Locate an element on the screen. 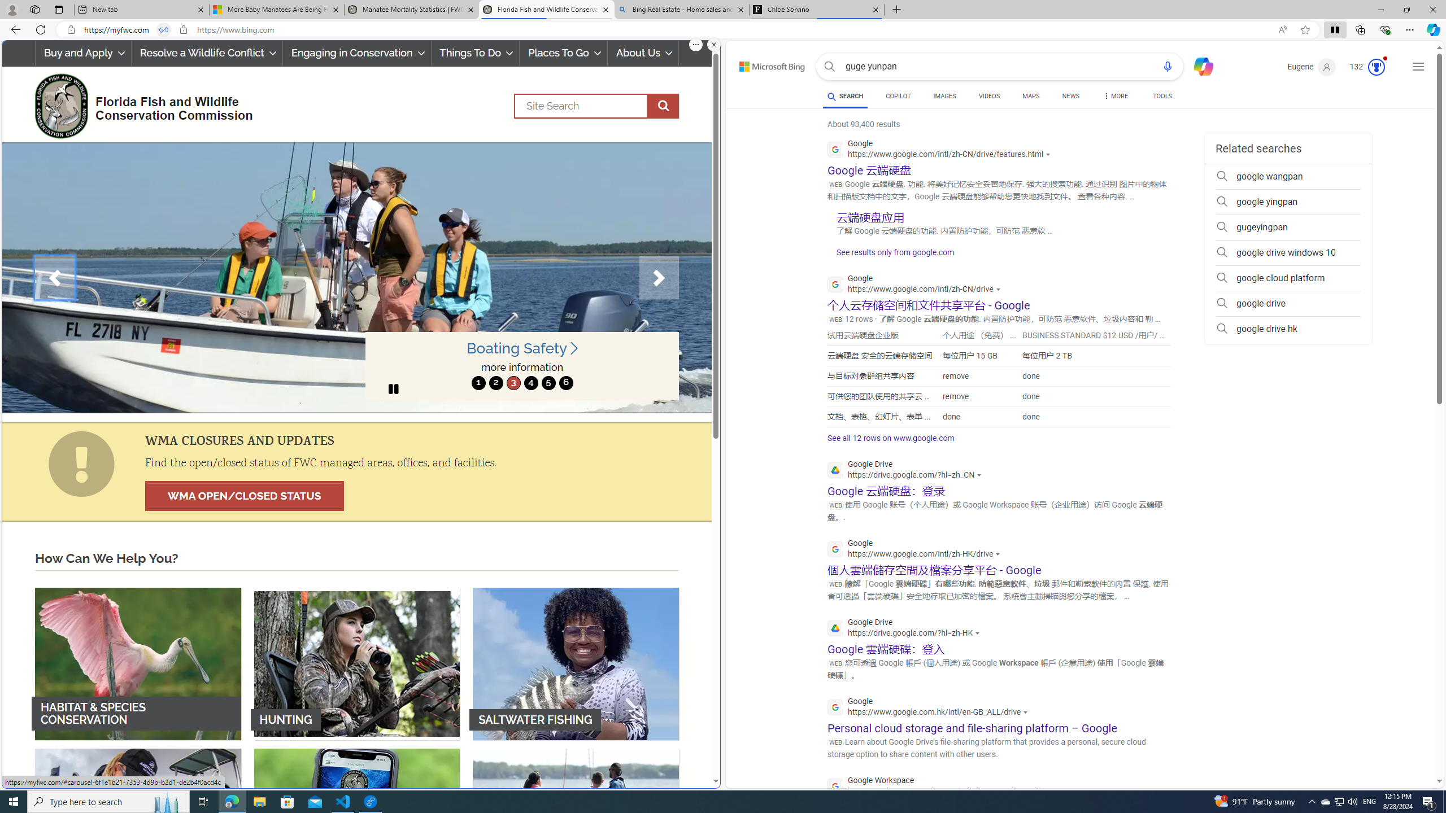 This screenshot has width=1446, height=813. Browser essentials is located at coordinates (1385, 29).